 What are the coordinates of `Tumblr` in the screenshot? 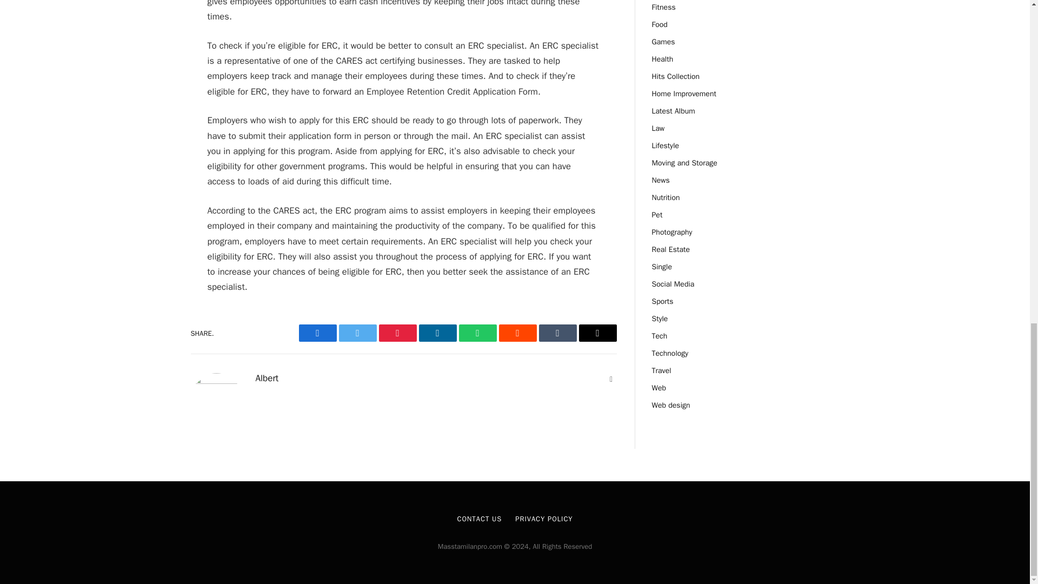 It's located at (557, 333).